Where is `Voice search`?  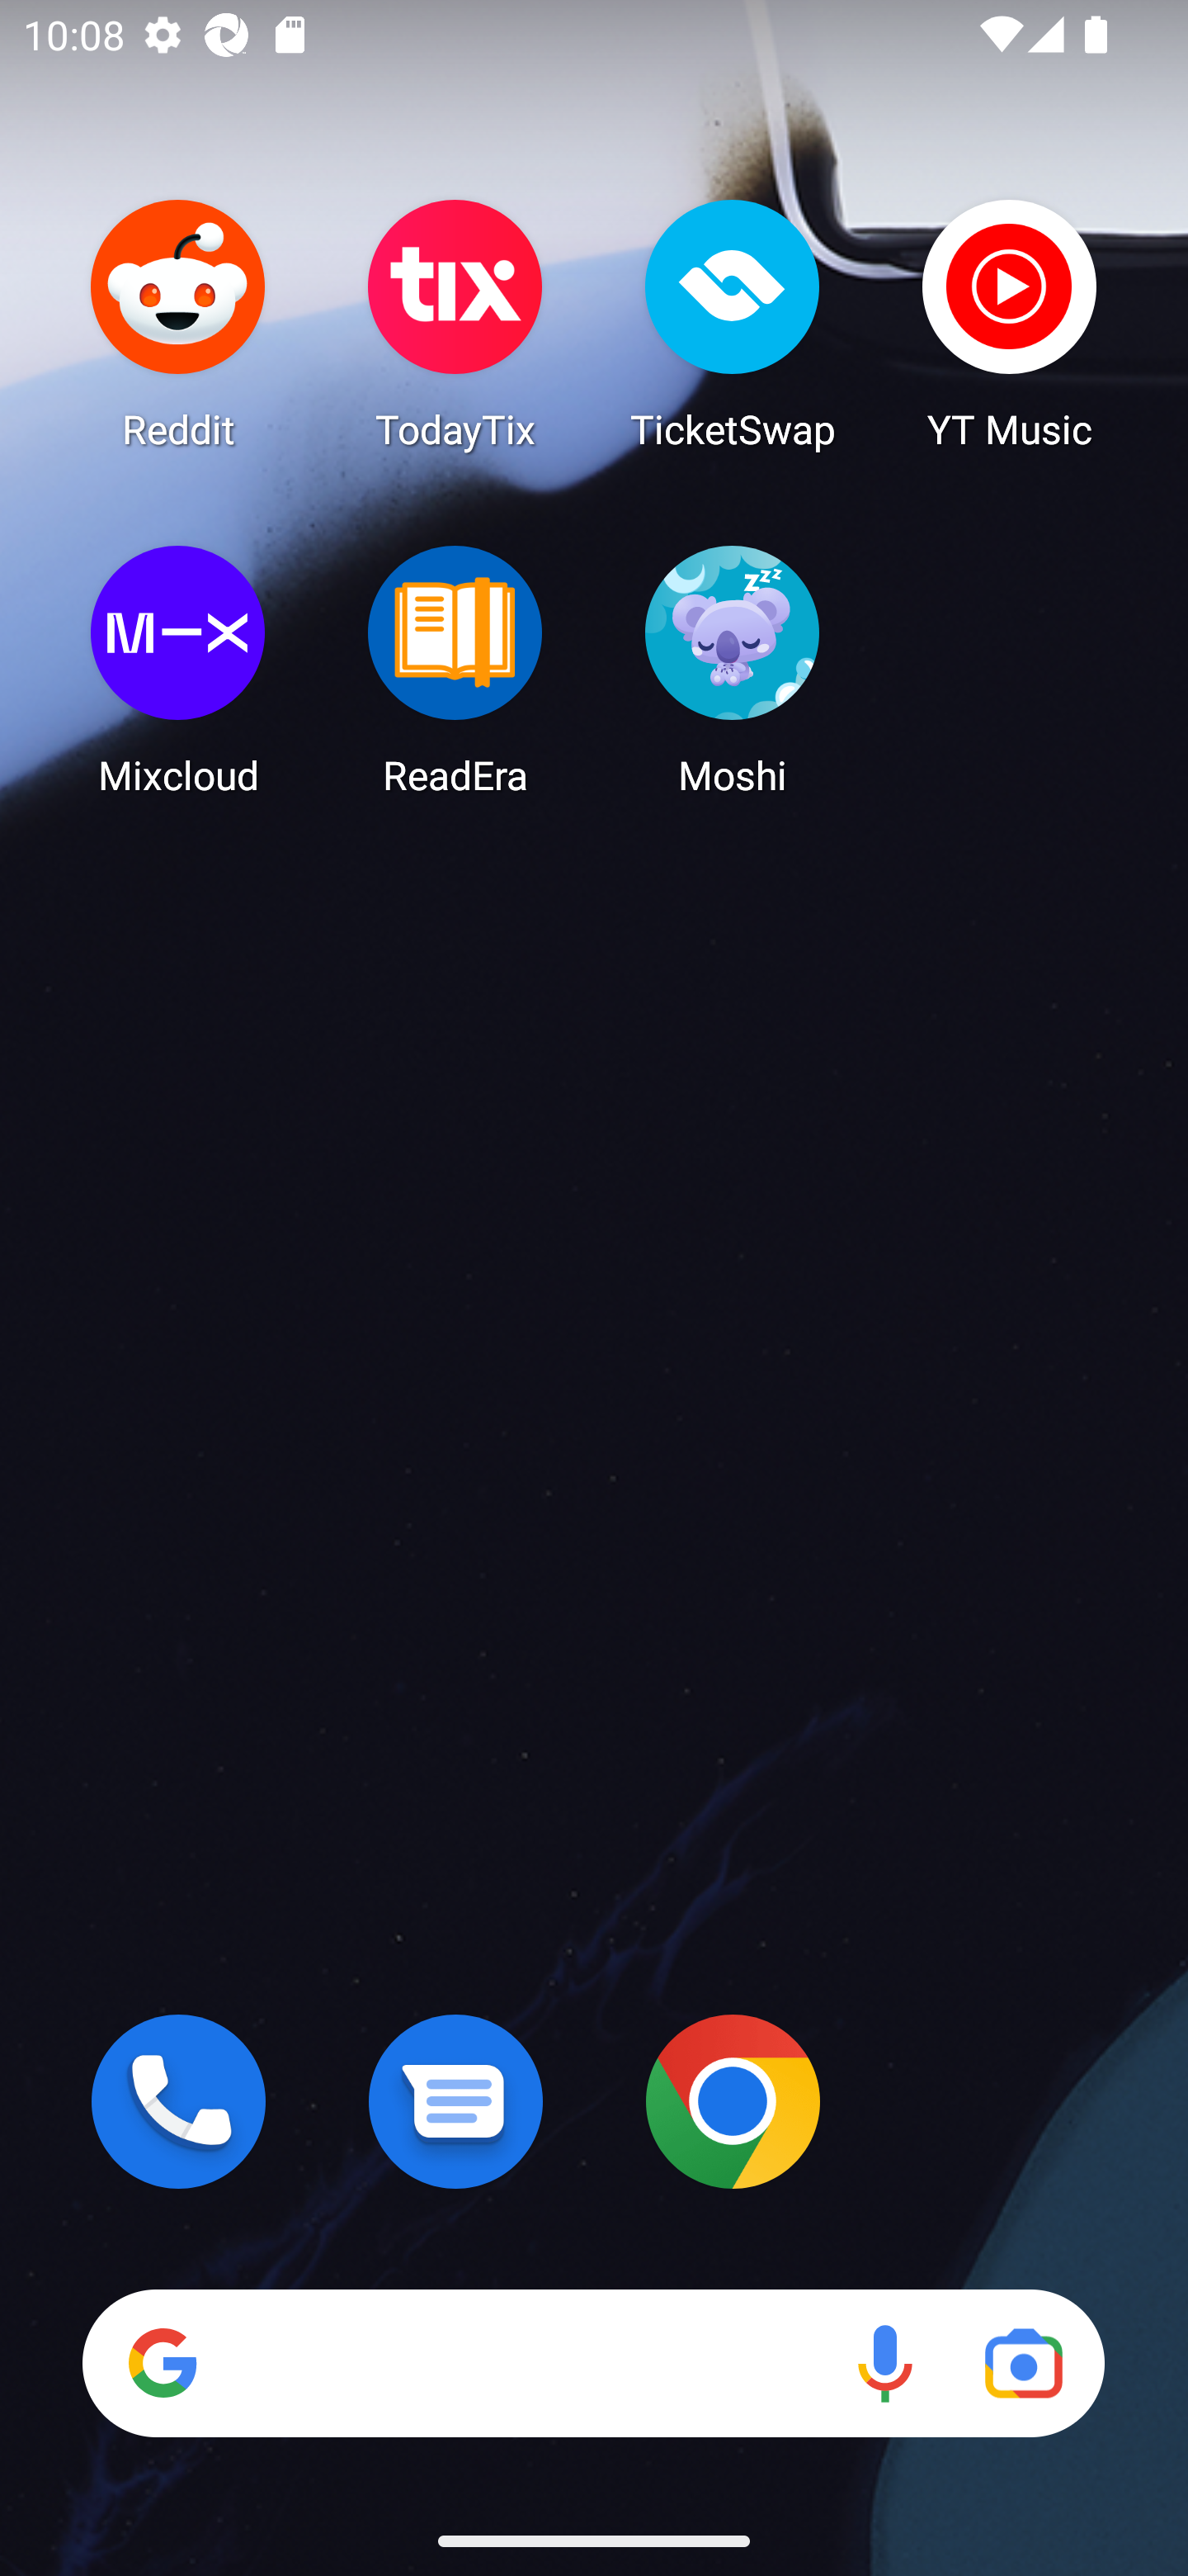
Voice search is located at coordinates (884, 2363).